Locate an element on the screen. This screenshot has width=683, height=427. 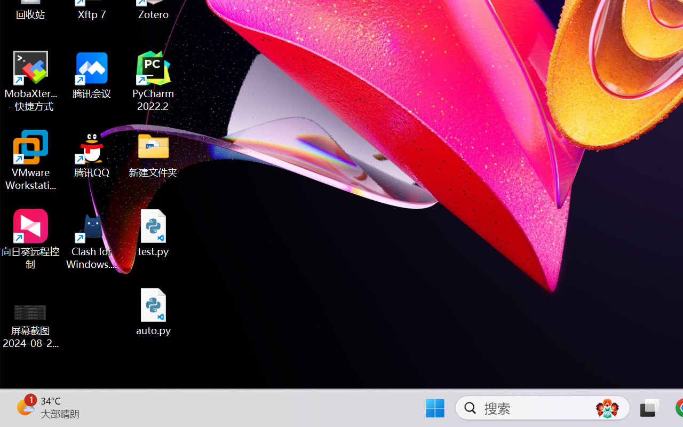
VMware Workstation Pro is located at coordinates (31, 160).